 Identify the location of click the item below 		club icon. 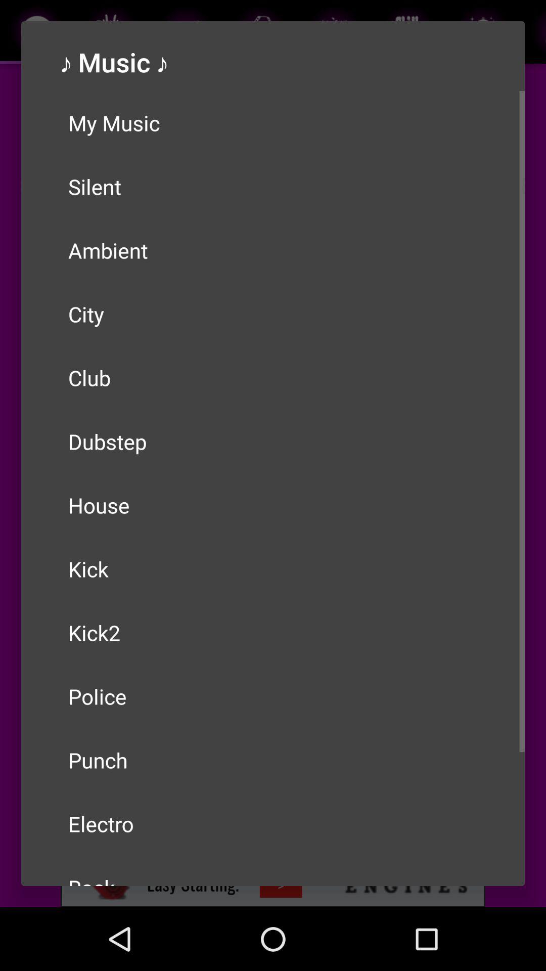
(273, 442).